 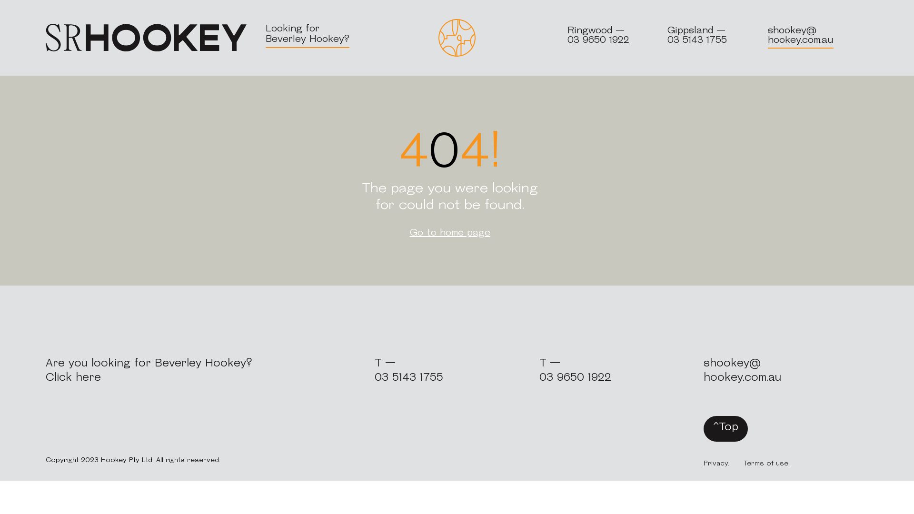 I want to click on Beverley Hookey?, so click(x=308, y=40).